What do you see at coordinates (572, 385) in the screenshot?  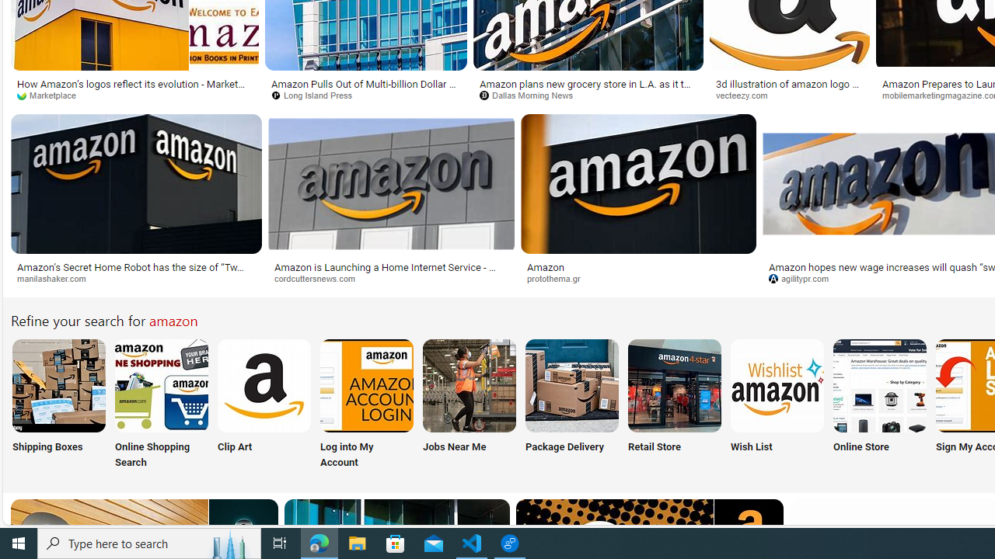 I see `Amazon Package Delivery` at bounding box center [572, 385].